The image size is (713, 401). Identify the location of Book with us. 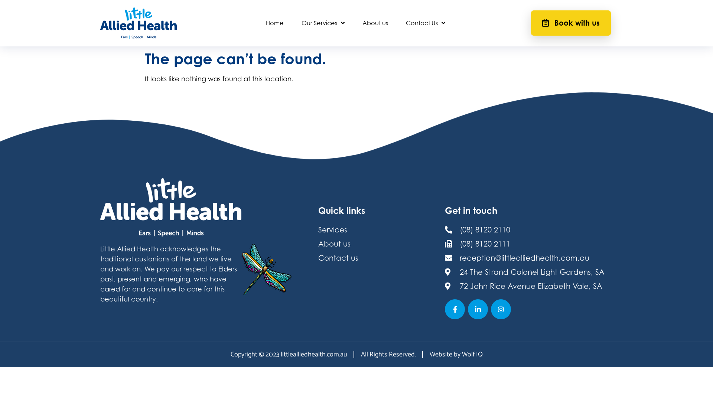
(571, 23).